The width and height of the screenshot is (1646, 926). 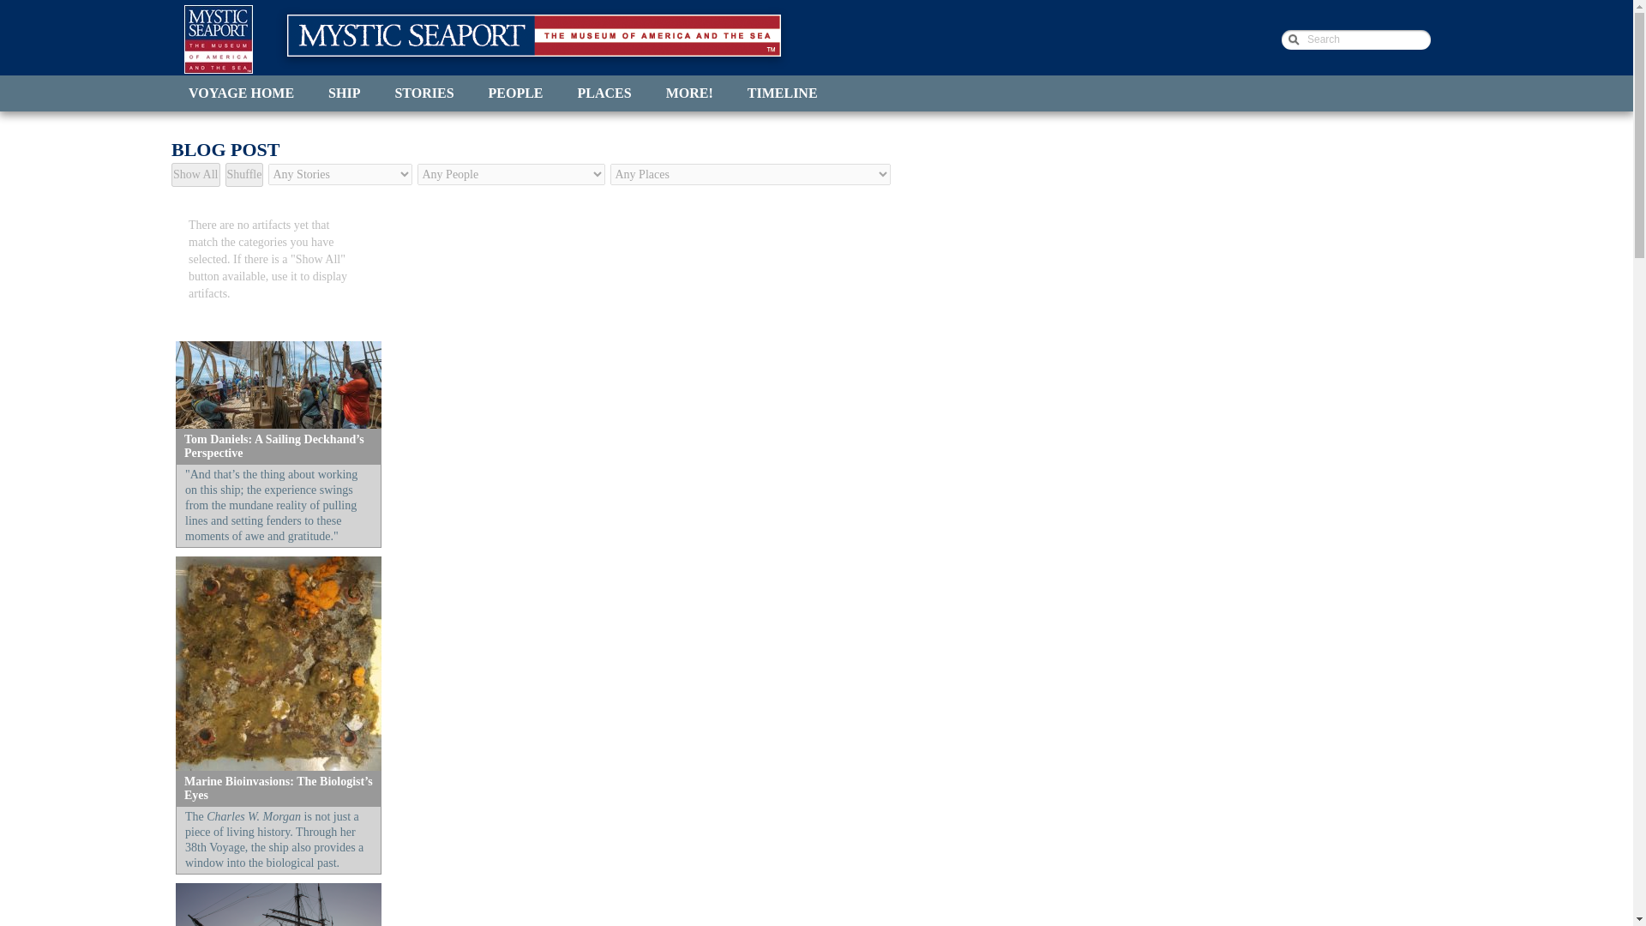 What do you see at coordinates (516, 93) in the screenshot?
I see `PEOPLE` at bounding box center [516, 93].